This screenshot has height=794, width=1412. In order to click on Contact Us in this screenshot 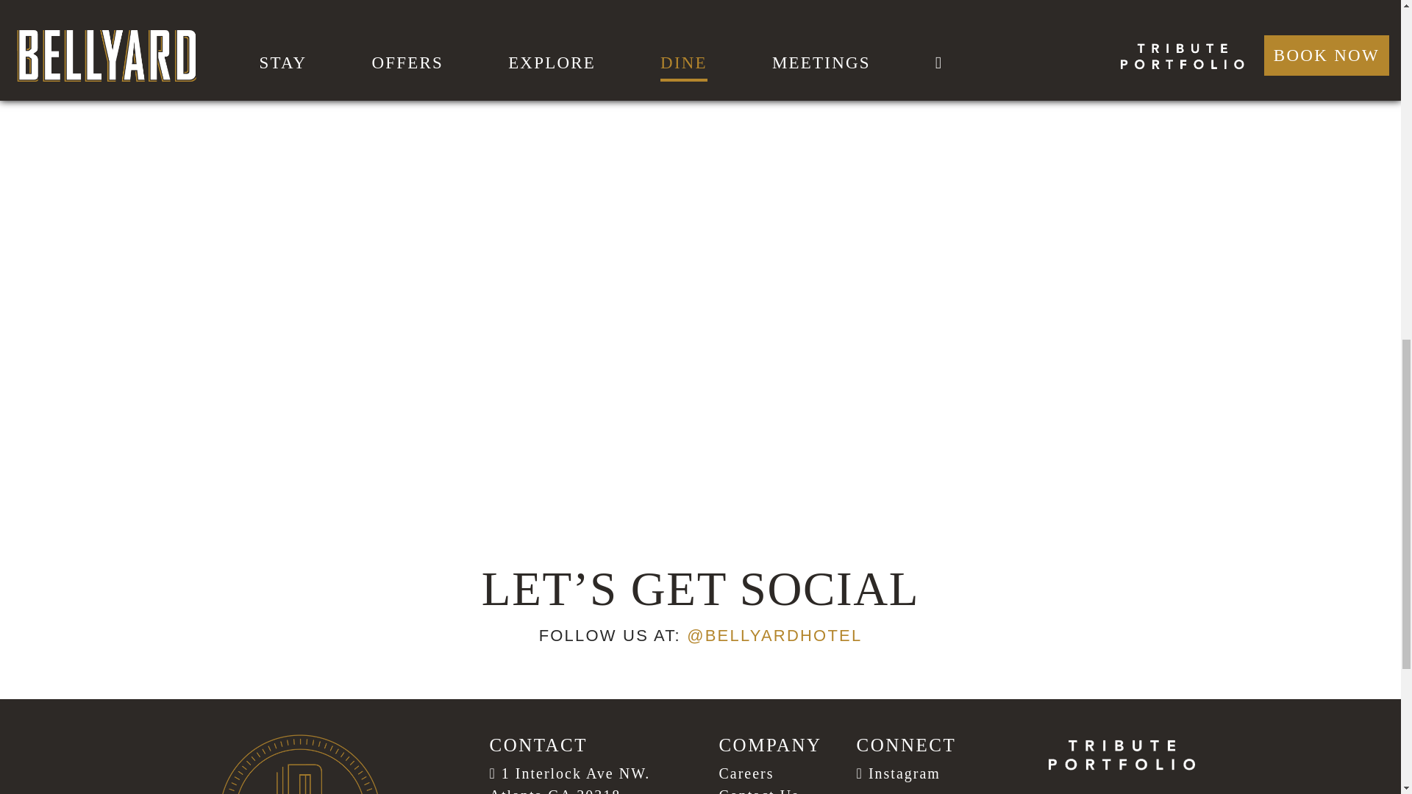, I will do `click(759, 791)`.